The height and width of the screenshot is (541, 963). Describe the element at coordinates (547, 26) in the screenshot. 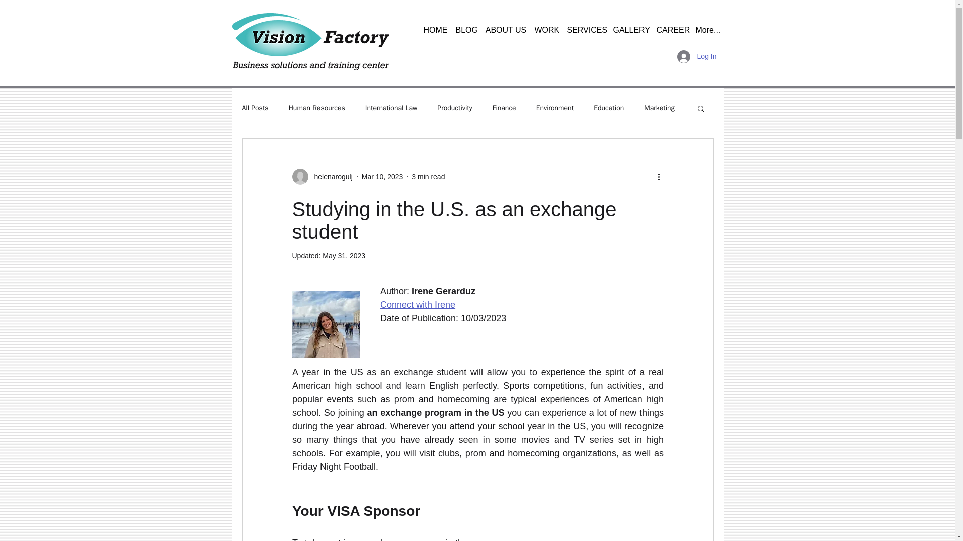

I see `WORK` at that location.